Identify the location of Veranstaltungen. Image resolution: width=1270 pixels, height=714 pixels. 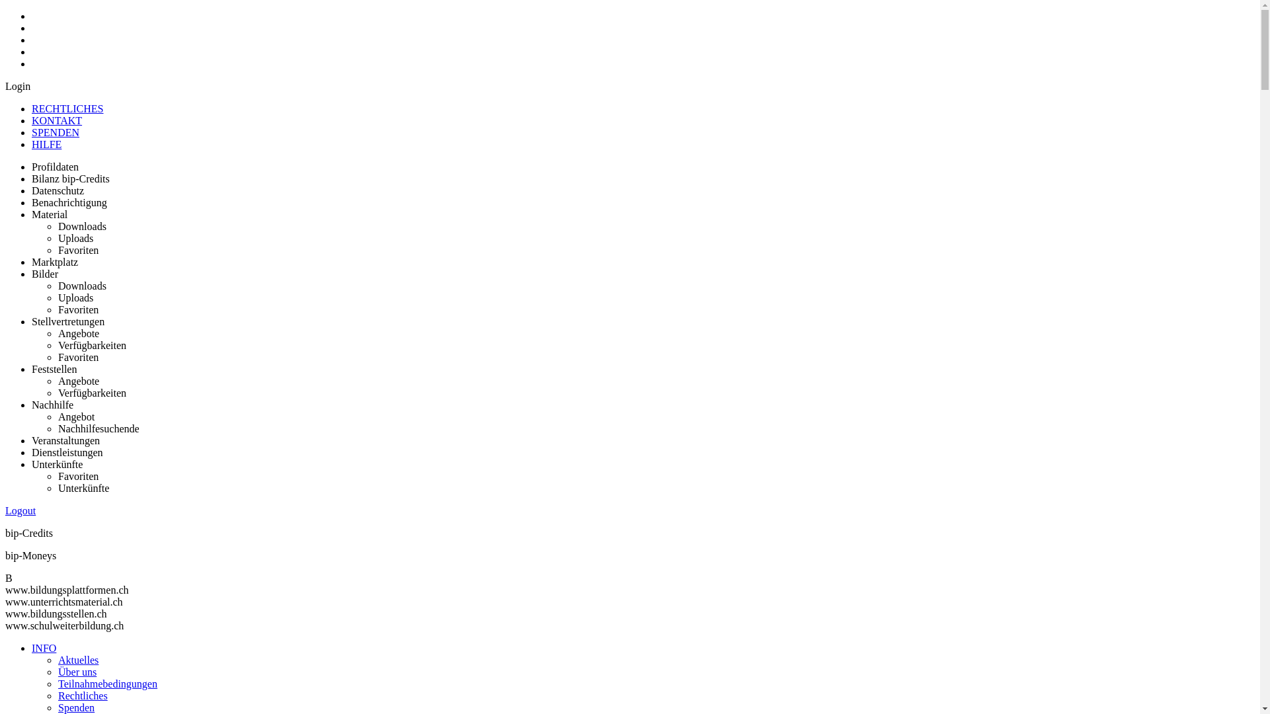
(66, 440).